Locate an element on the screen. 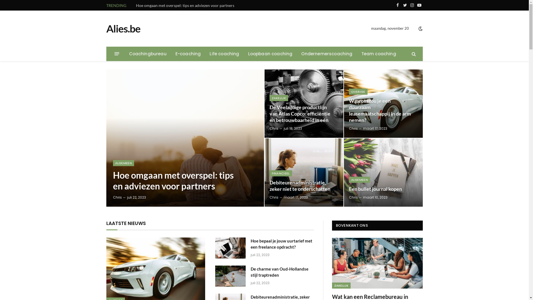 The image size is (533, 300). Chris is located at coordinates (117, 197).